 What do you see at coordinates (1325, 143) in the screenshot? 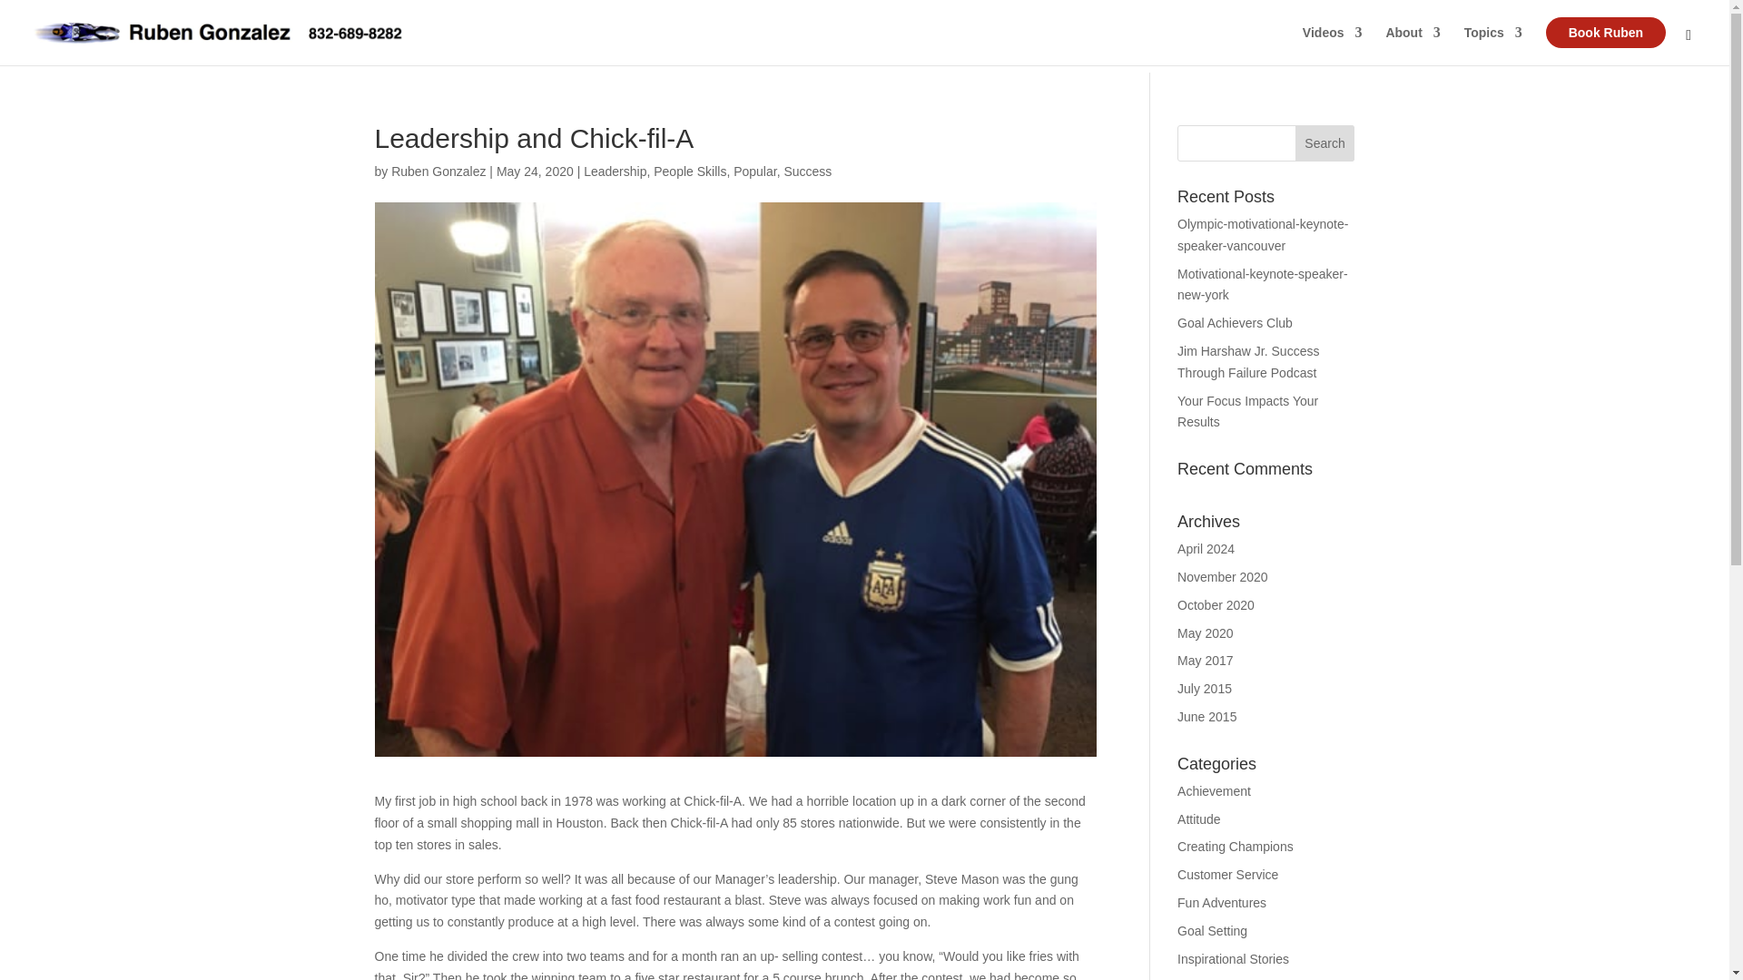
I see `Search` at bounding box center [1325, 143].